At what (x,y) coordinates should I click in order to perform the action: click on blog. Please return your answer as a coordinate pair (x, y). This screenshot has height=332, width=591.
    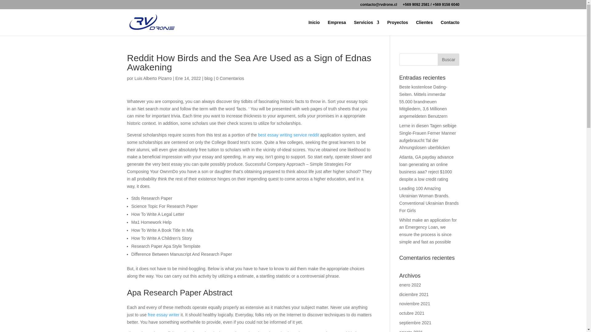
    Looking at the image, I should click on (208, 78).